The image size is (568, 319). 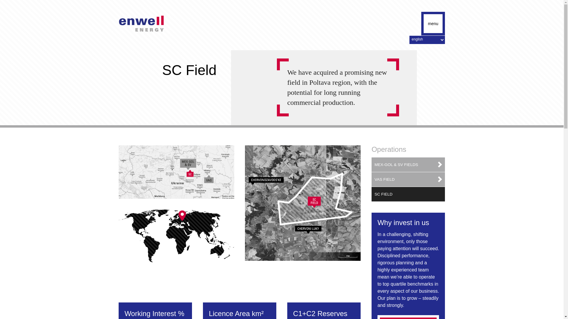 I want to click on Enwell Energy, so click(x=141, y=23).